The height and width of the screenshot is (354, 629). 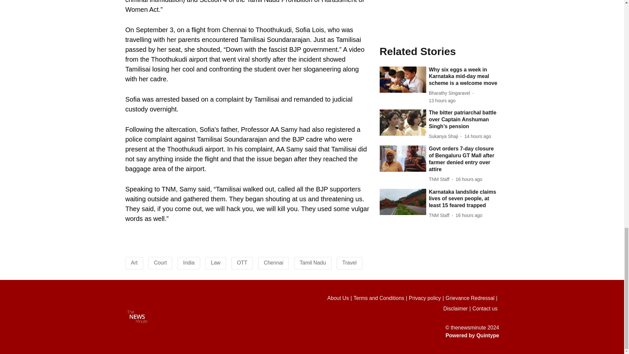 What do you see at coordinates (242, 263) in the screenshot?
I see `OTT` at bounding box center [242, 263].